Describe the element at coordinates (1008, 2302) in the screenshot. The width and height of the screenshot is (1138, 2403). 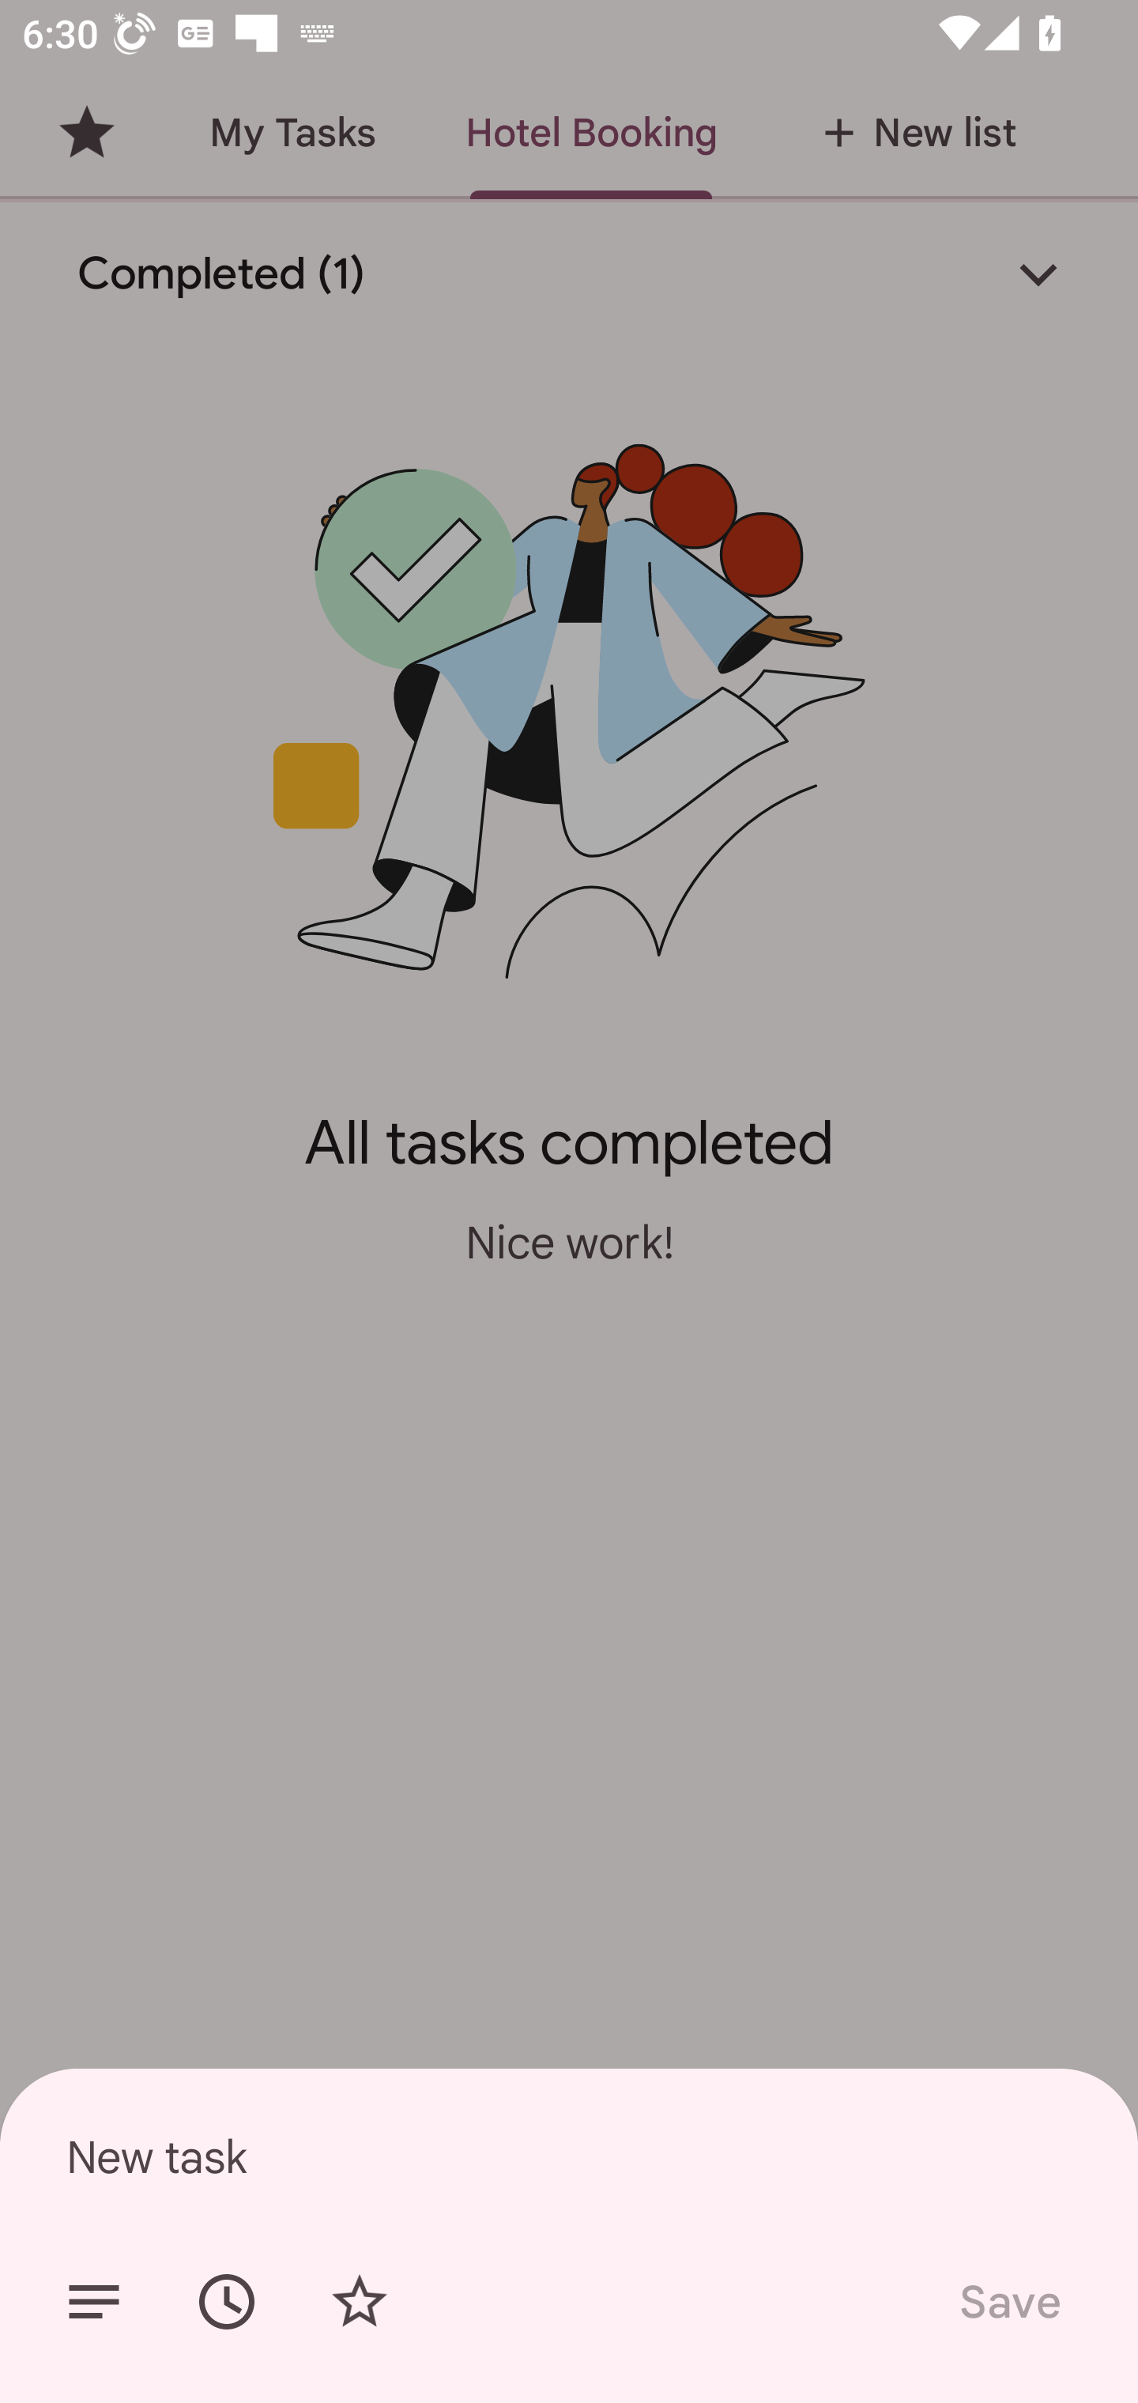
I see `Save` at that location.